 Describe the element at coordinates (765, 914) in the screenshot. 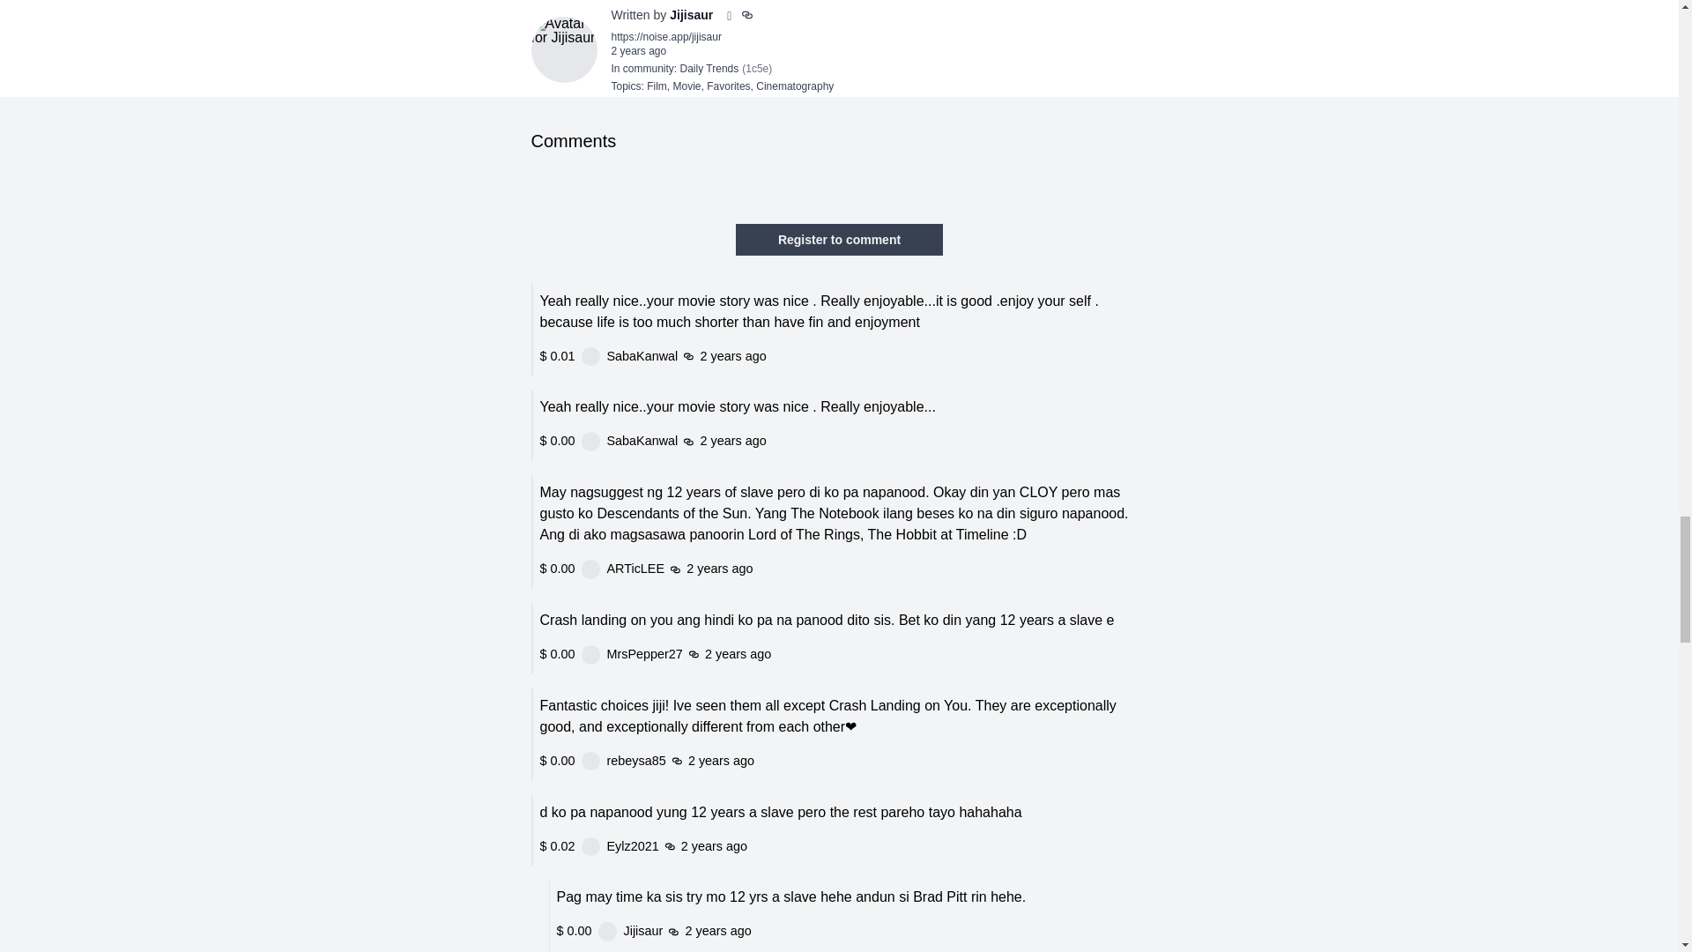

I see `Link to this comment` at that location.